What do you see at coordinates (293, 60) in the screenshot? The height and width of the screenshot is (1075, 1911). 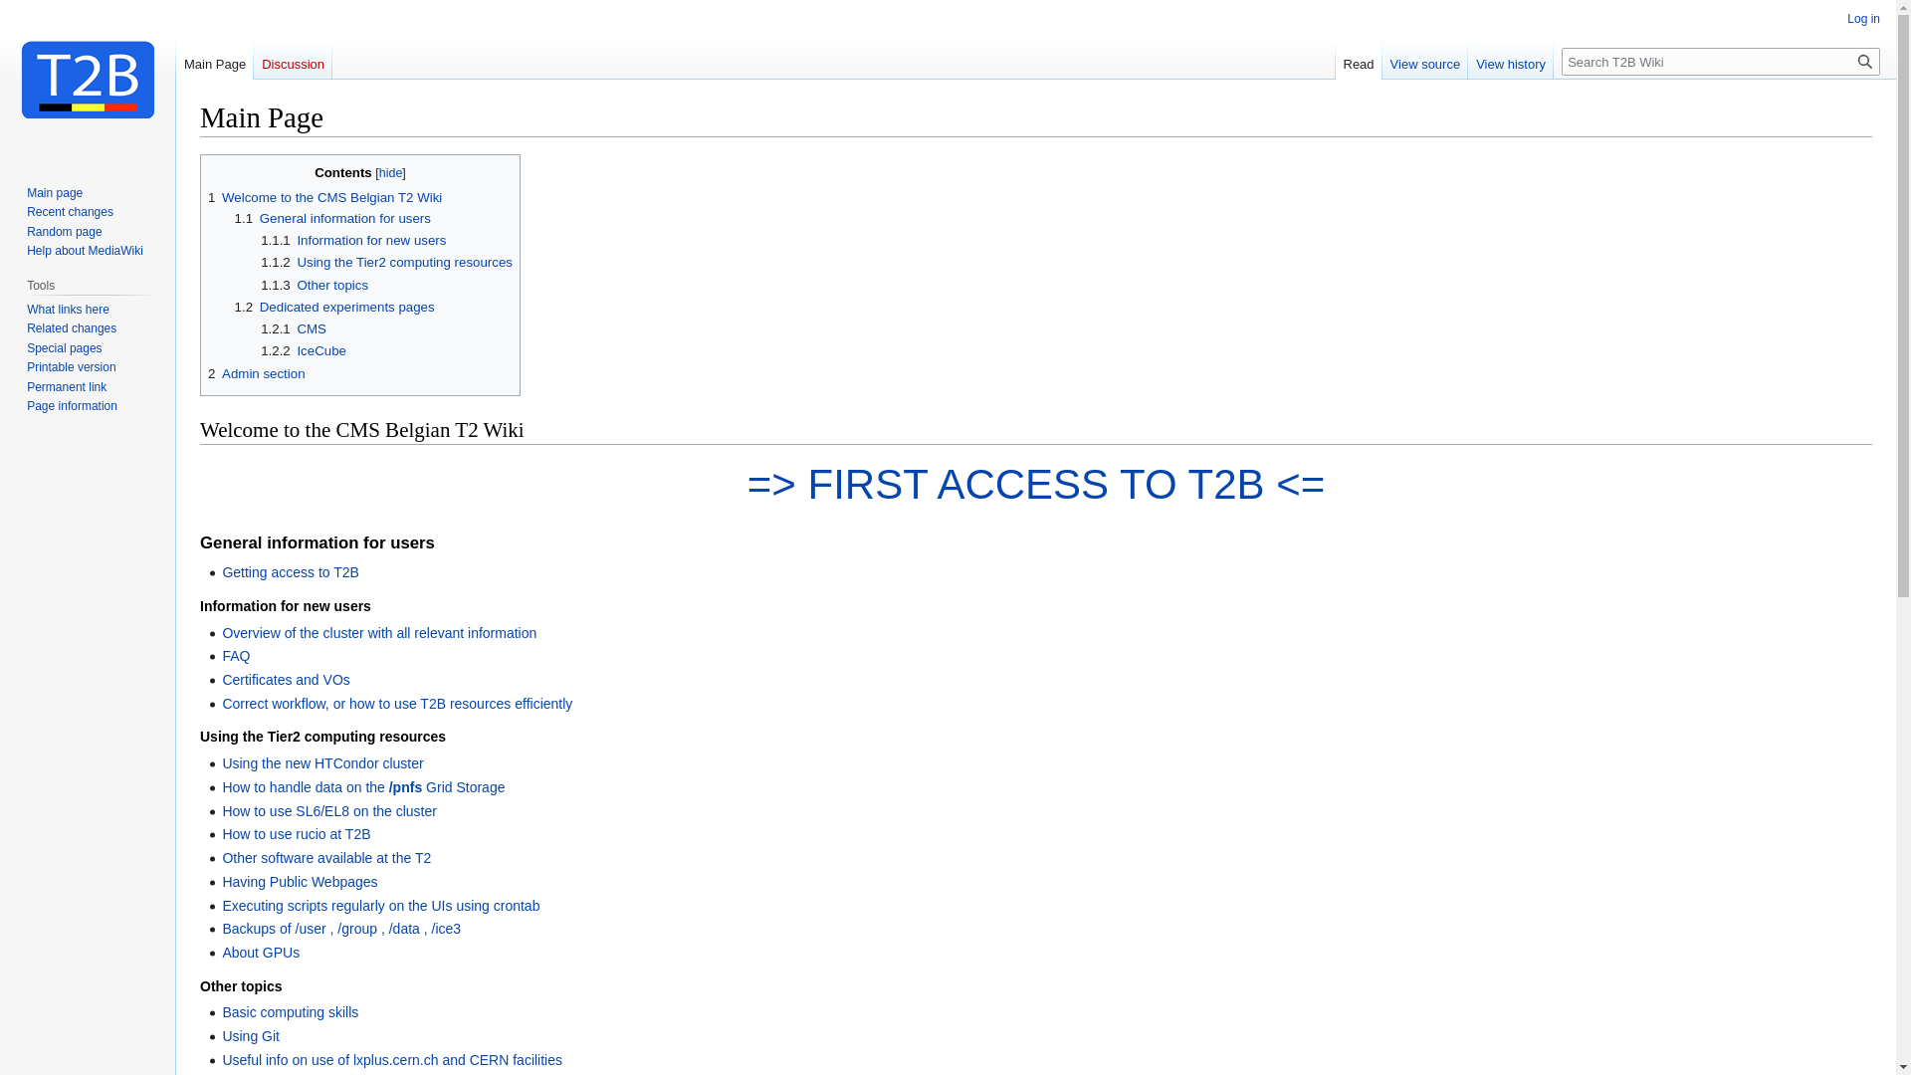 I see `Discussion` at bounding box center [293, 60].